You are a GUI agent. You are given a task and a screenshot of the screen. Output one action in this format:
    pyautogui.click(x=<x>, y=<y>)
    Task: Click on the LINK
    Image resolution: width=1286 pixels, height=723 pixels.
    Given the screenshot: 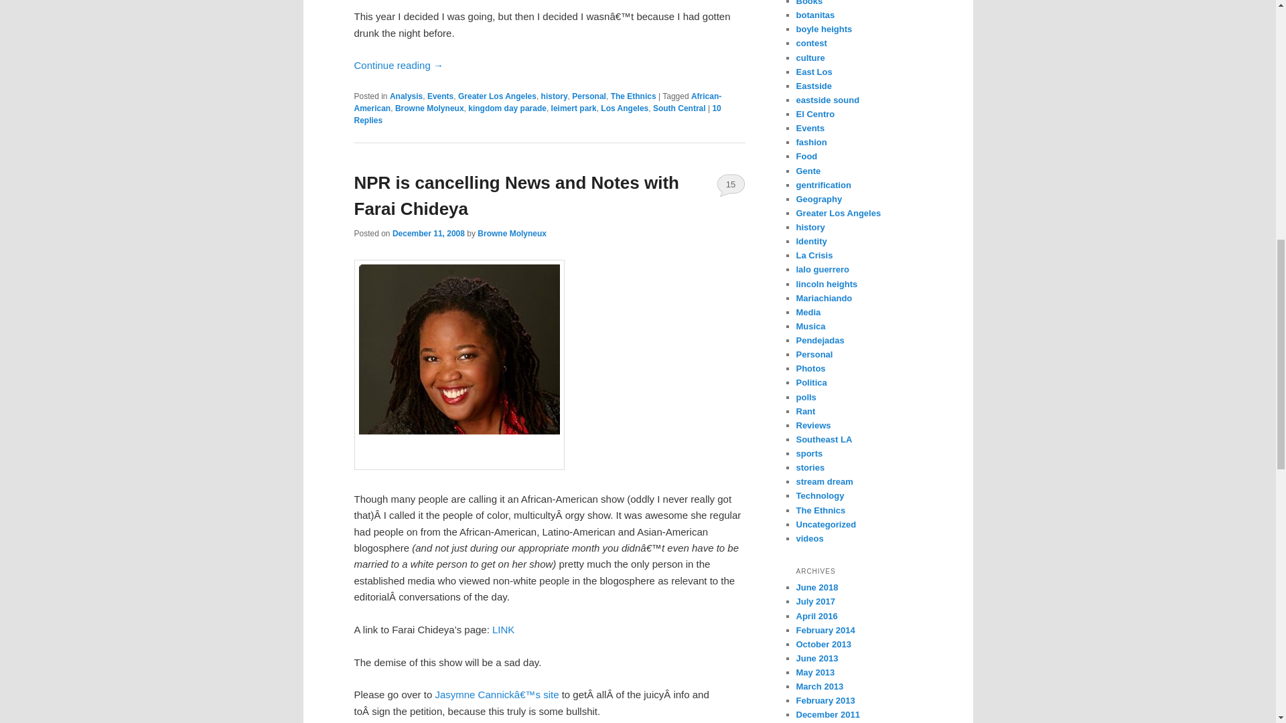 What is the action you would take?
    pyautogui.click(x=504, y=629)
    